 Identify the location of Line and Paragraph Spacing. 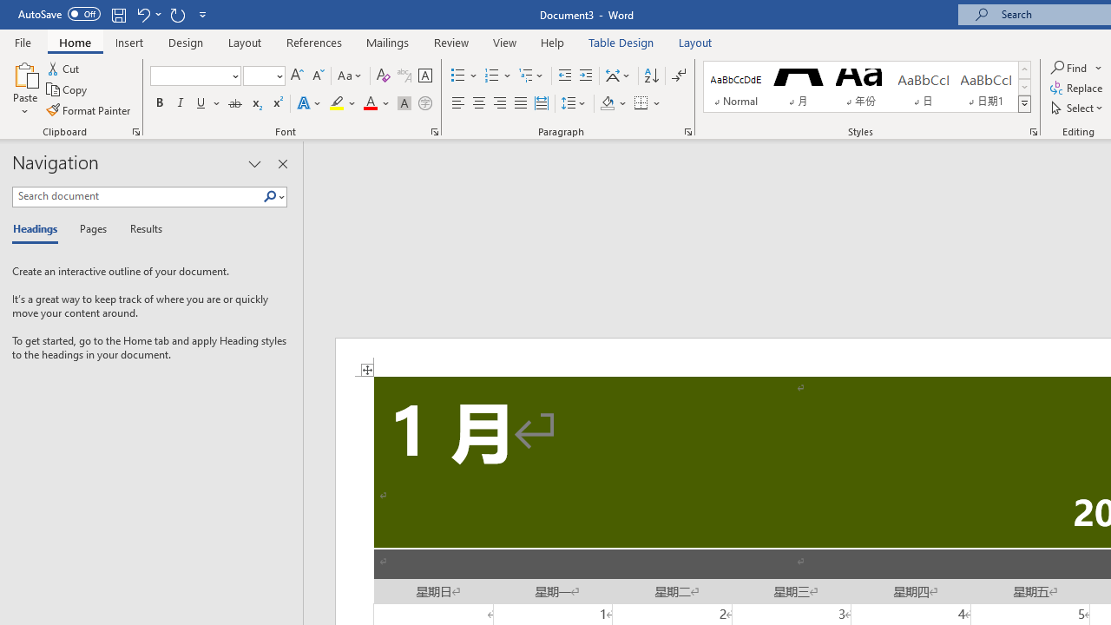
(574, 104).